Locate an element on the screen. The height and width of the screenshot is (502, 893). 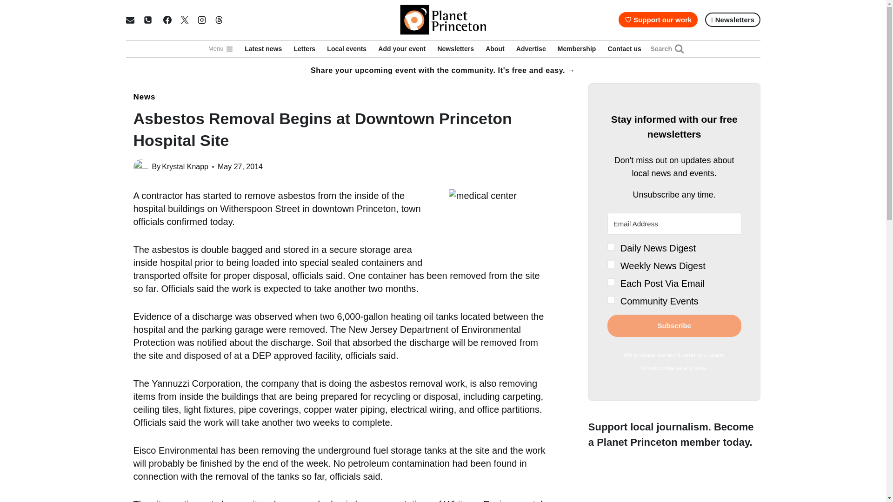
Menu is located at coordinates (220, 49).